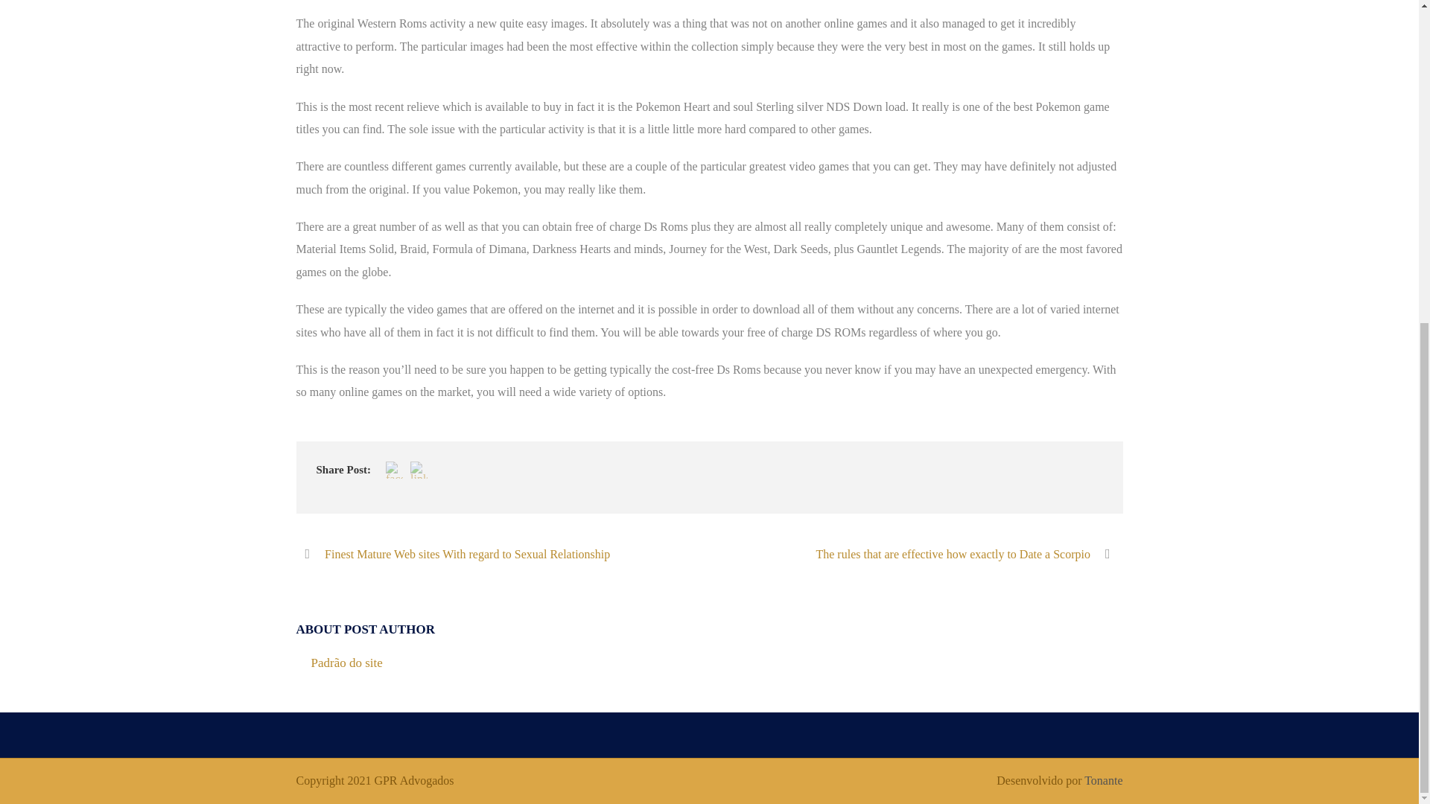 This screenshot has width=1430, height=804. I want to click on Tonante, so click(1103, 780).